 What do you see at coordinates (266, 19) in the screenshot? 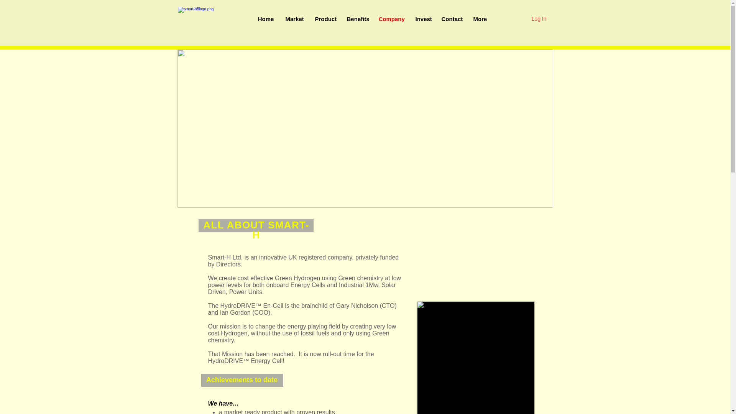
I see `Home` at bounding box center [266, 19].